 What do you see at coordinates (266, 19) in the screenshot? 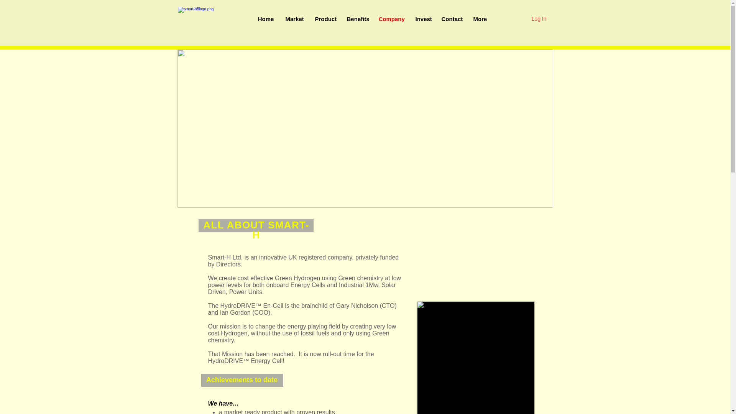
I see `Home` at bounding box center [266, 19].